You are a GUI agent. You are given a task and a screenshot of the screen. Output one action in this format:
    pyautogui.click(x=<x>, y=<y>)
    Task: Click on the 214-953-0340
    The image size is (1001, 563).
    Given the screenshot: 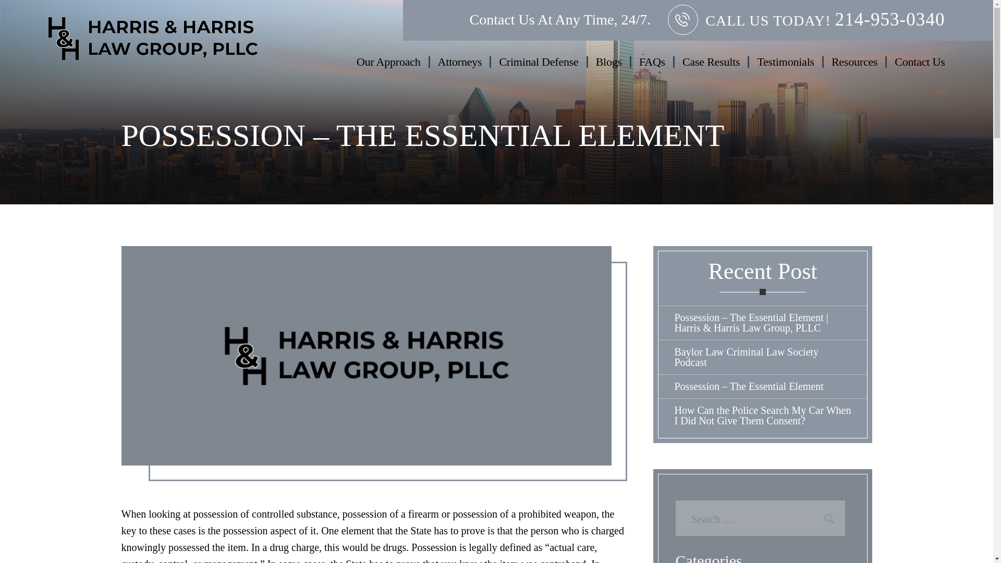 What is the action you would take?
    pyautogui.click(x=889, y=20)
    